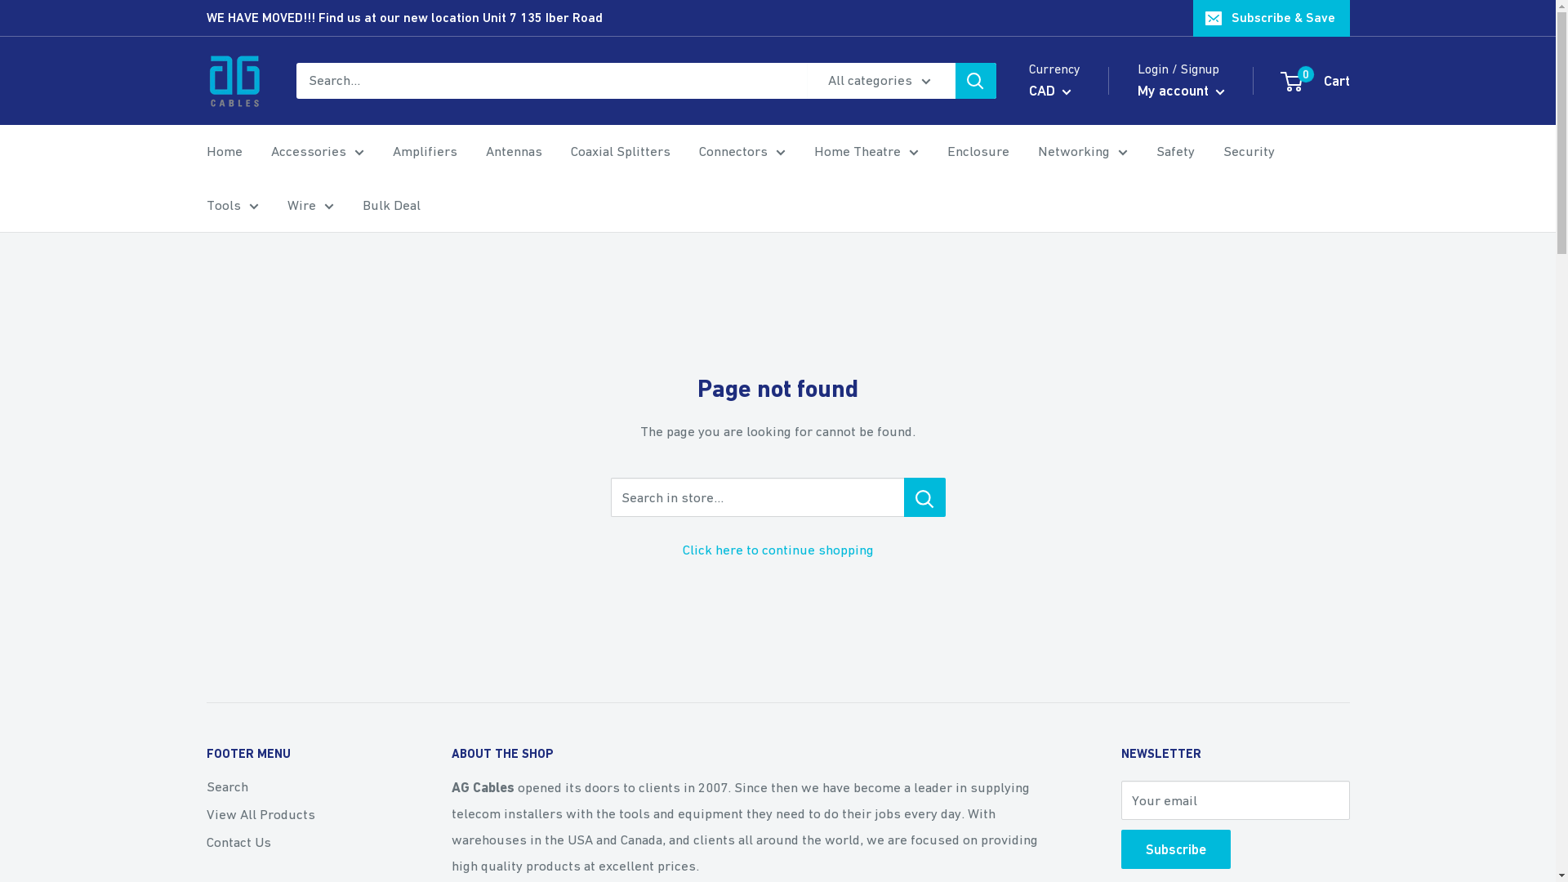 This screenshot has height=882, width=1568. I want to click on Coaxial Splitters, so click(620, 152).